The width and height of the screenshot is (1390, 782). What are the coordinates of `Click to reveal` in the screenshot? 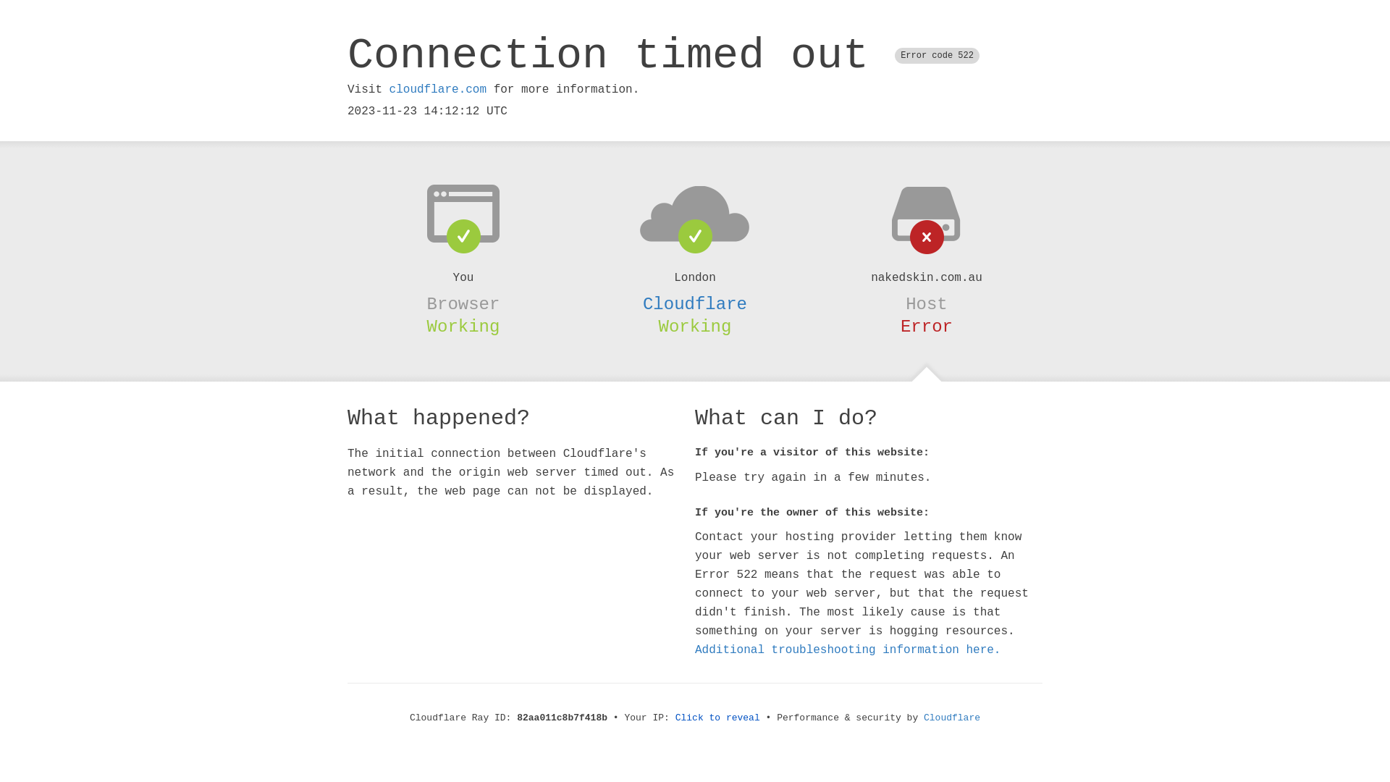 It's located at (718, 718).